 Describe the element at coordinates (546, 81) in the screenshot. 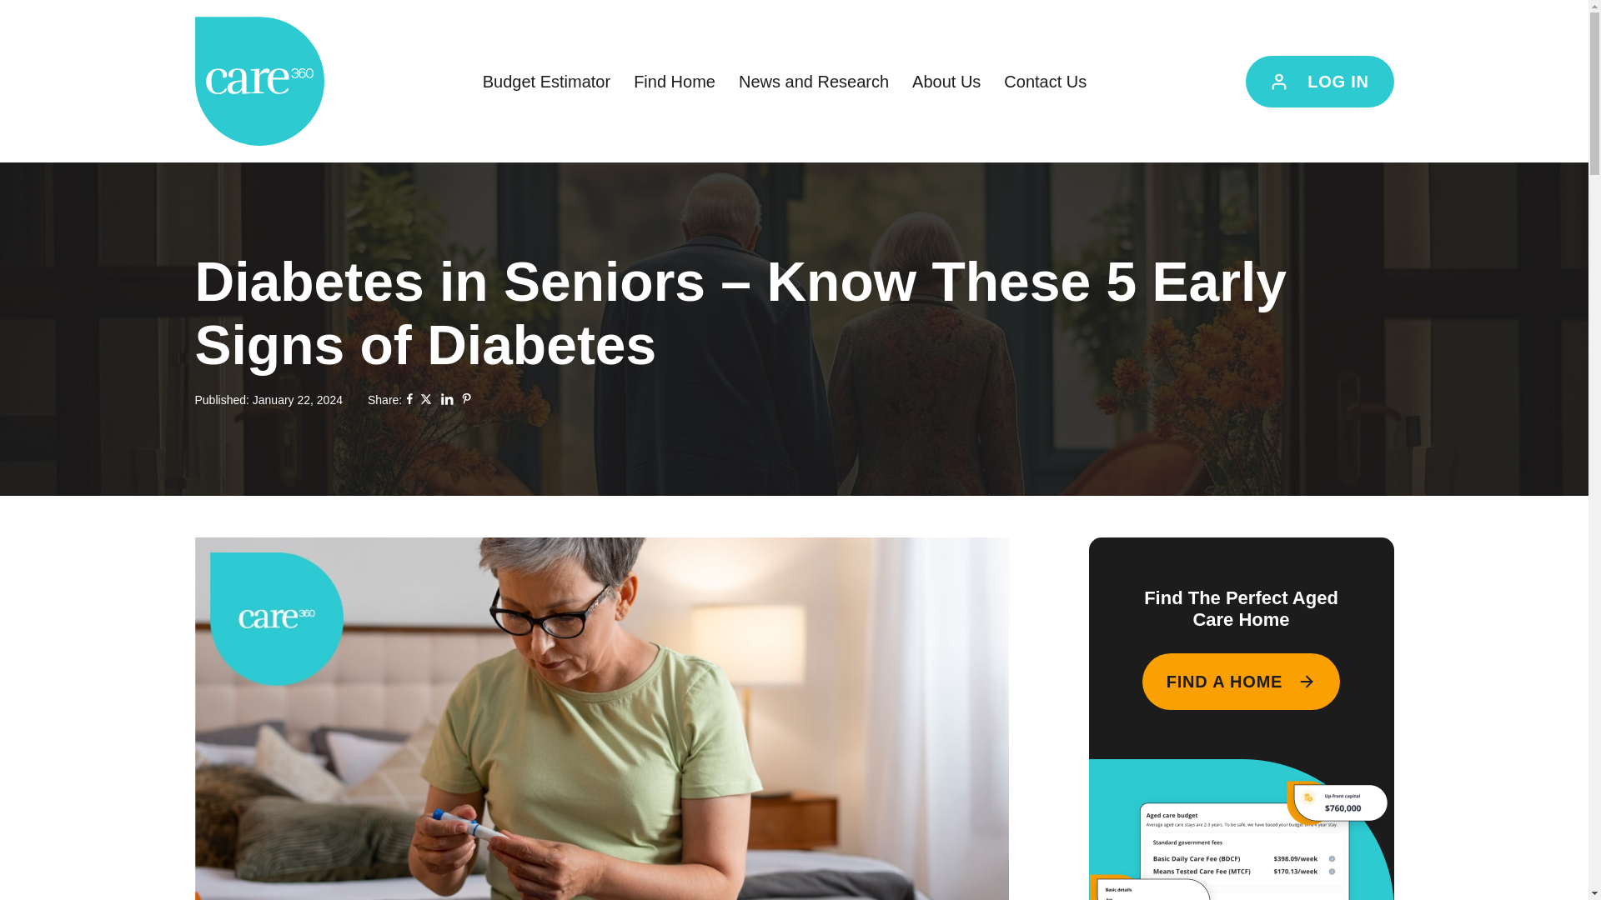

I see `Budget Estimator` at that location.